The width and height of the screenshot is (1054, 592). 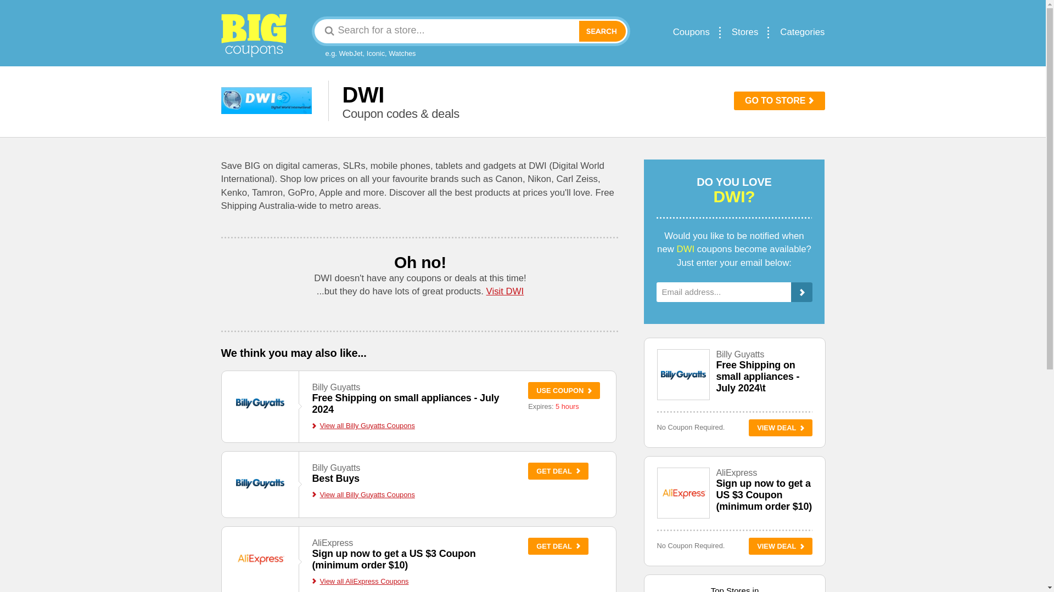 I want to click on Stores, so click(x=745, y=32).